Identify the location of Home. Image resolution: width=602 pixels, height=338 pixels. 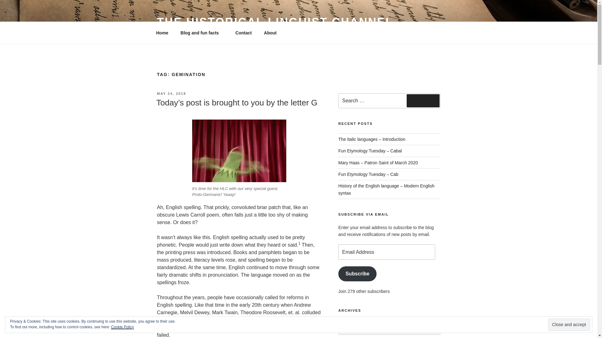
(162, 33).